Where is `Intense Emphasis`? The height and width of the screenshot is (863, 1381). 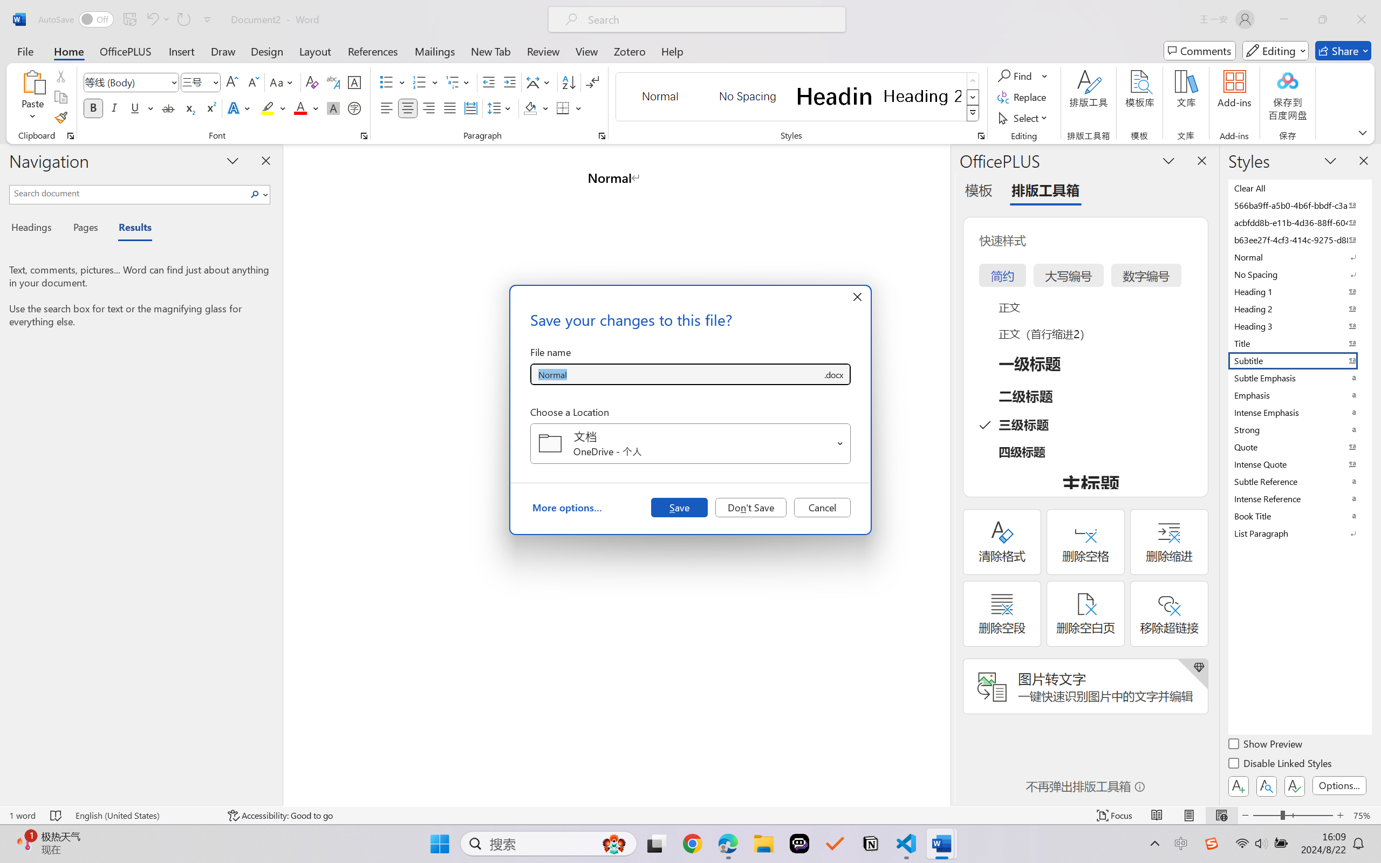 Intense Emphasis is located at coordinates (1299, 412).